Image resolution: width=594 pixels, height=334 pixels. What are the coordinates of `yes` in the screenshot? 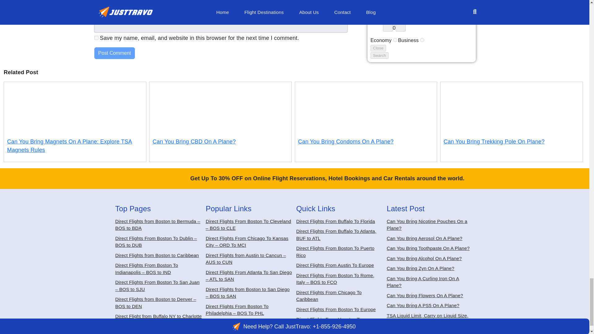 It's located at (96, 38).